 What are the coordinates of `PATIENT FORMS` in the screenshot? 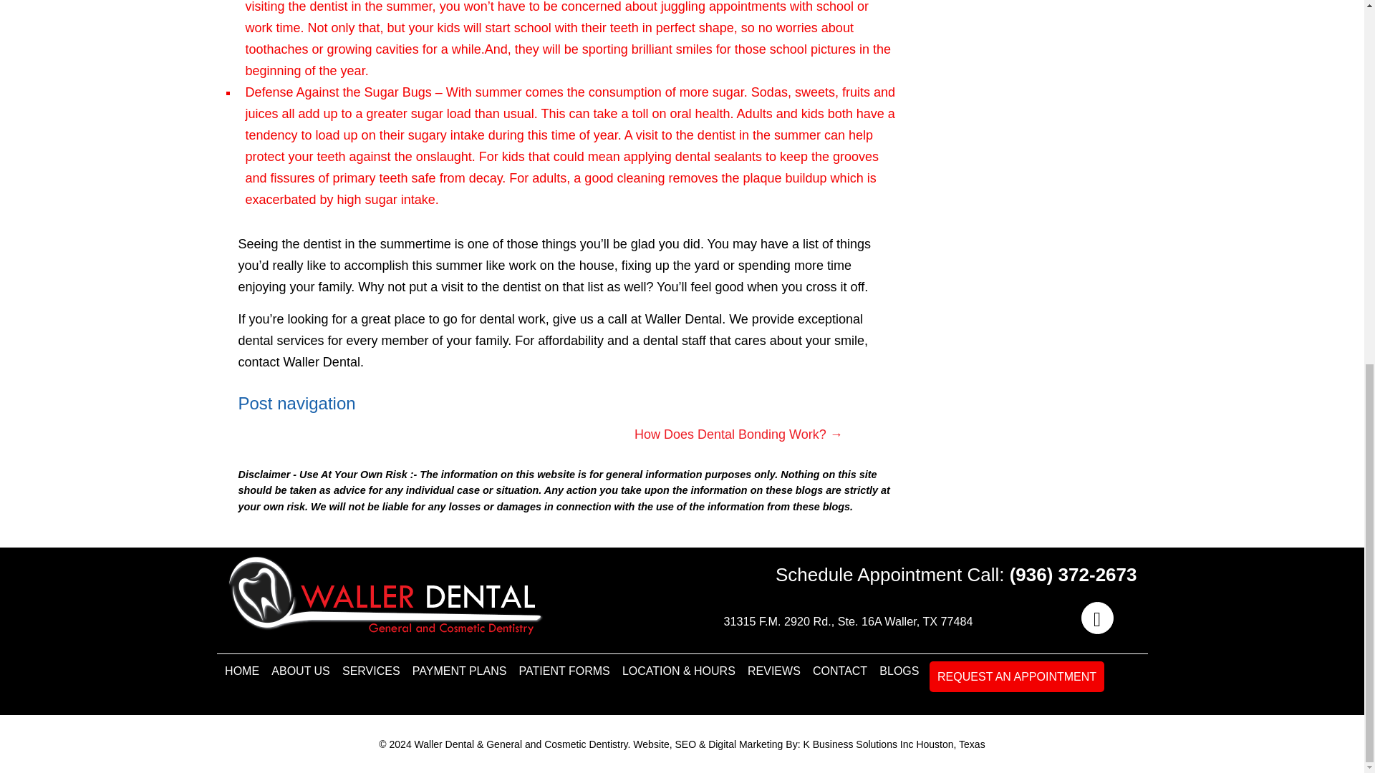 It's located at (564, 669).